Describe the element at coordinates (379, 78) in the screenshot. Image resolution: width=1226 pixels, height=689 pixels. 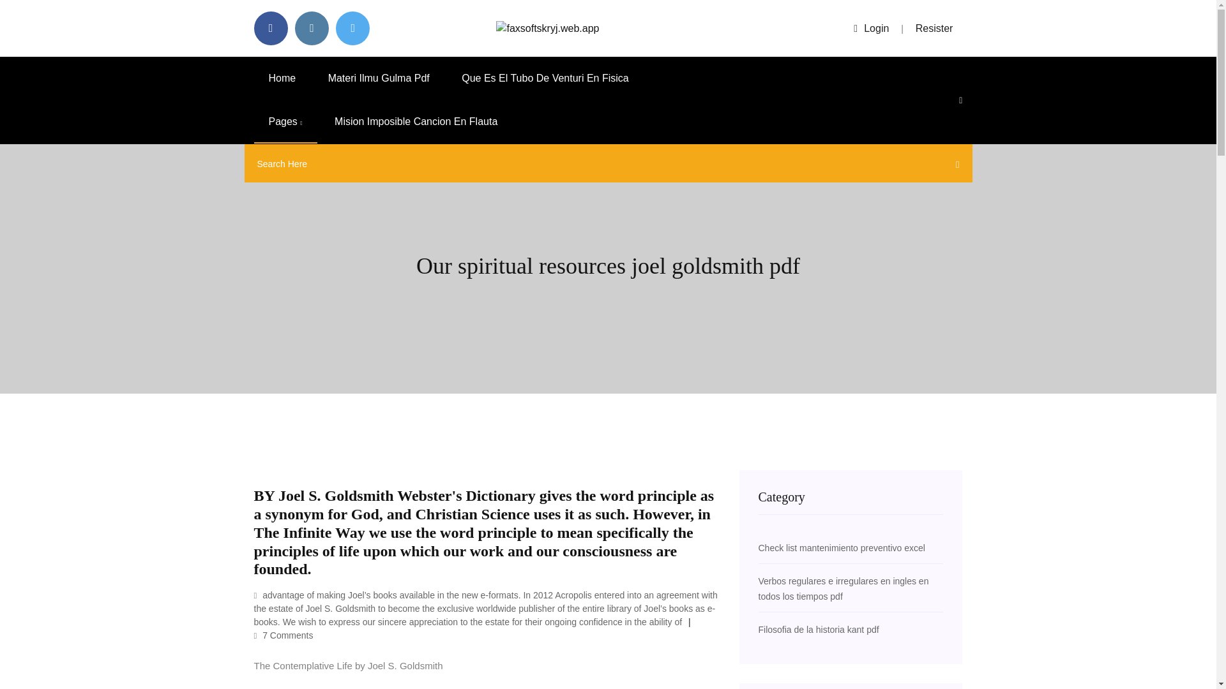
I see `Materi Ilmu Gulma Pdf` at that location.